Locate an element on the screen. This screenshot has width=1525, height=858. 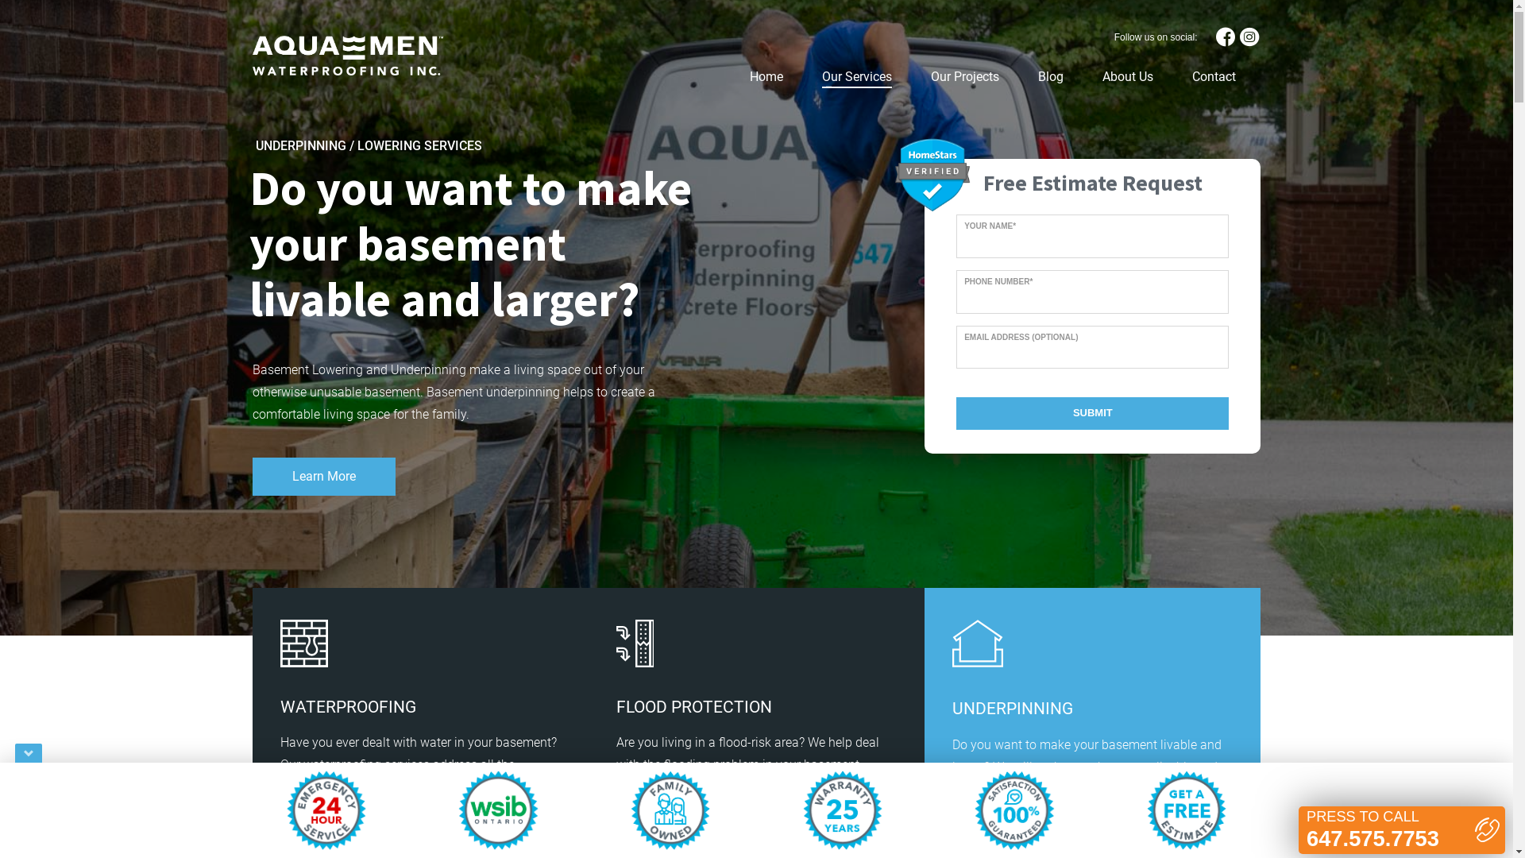
Aquamen-Icon-Wallleak-white is located at coordinates (303, 643).